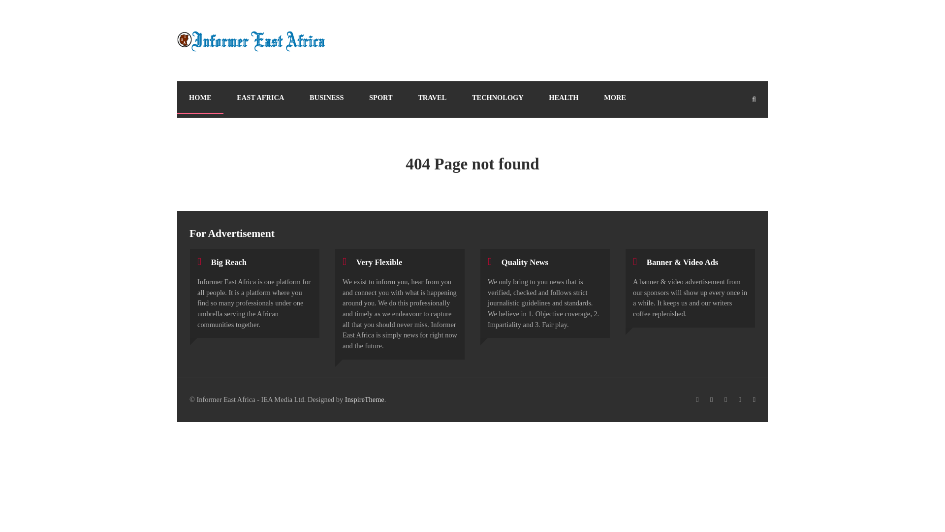 The height and width of the screenshot is (532, 945). What do you see at coordinates (200, 98) in the screenshot?
I see `HOME` at bounding box center [200, 98].